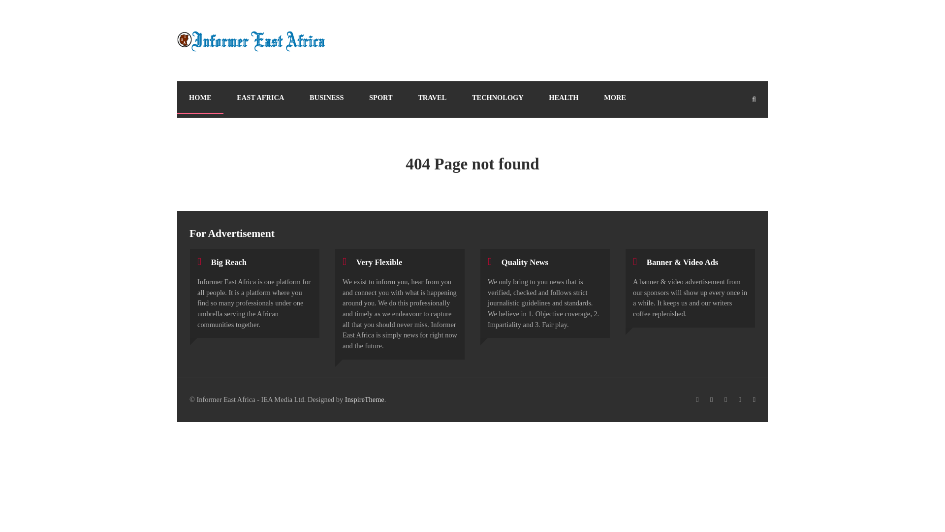 The height and width of the screenshot is (532, 945). What do you see at coordinates (200, 98) in the screenshot?
I see `HOME` at bounding box center [200, 98].